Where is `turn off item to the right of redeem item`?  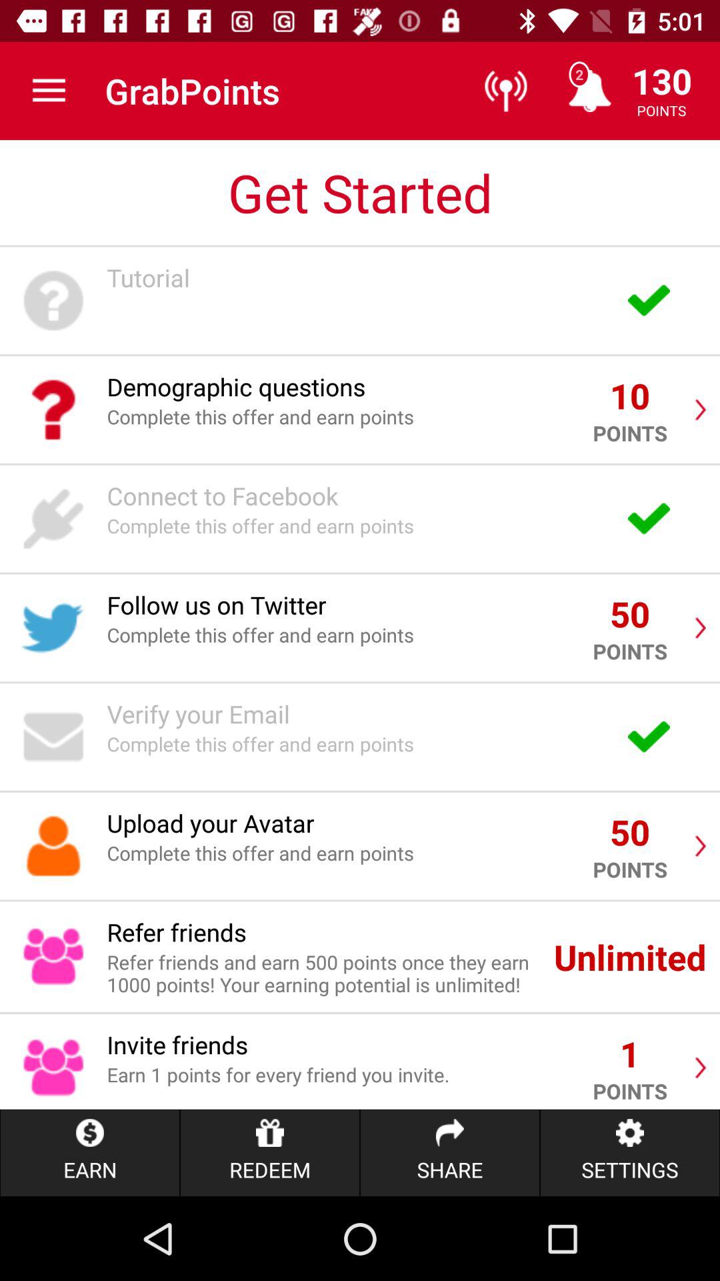 turn off item to the right of redeem item is located at coordinates (449, 1153).